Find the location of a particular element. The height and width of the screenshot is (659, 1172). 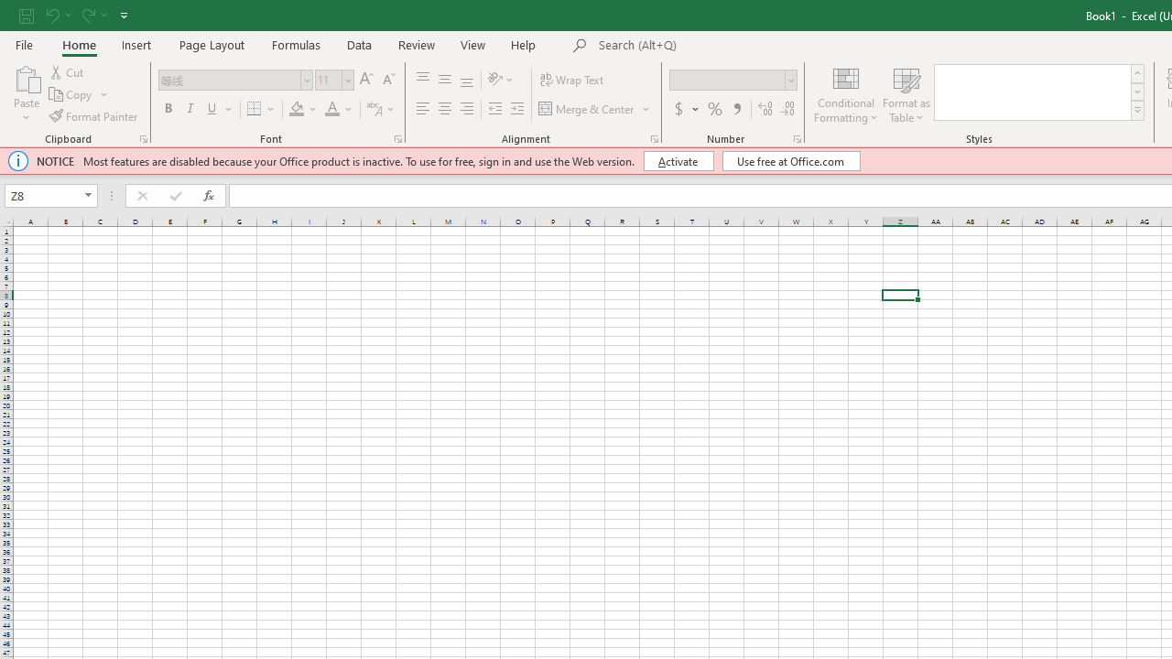

Merge & Center is located at coordinates (595, 110).